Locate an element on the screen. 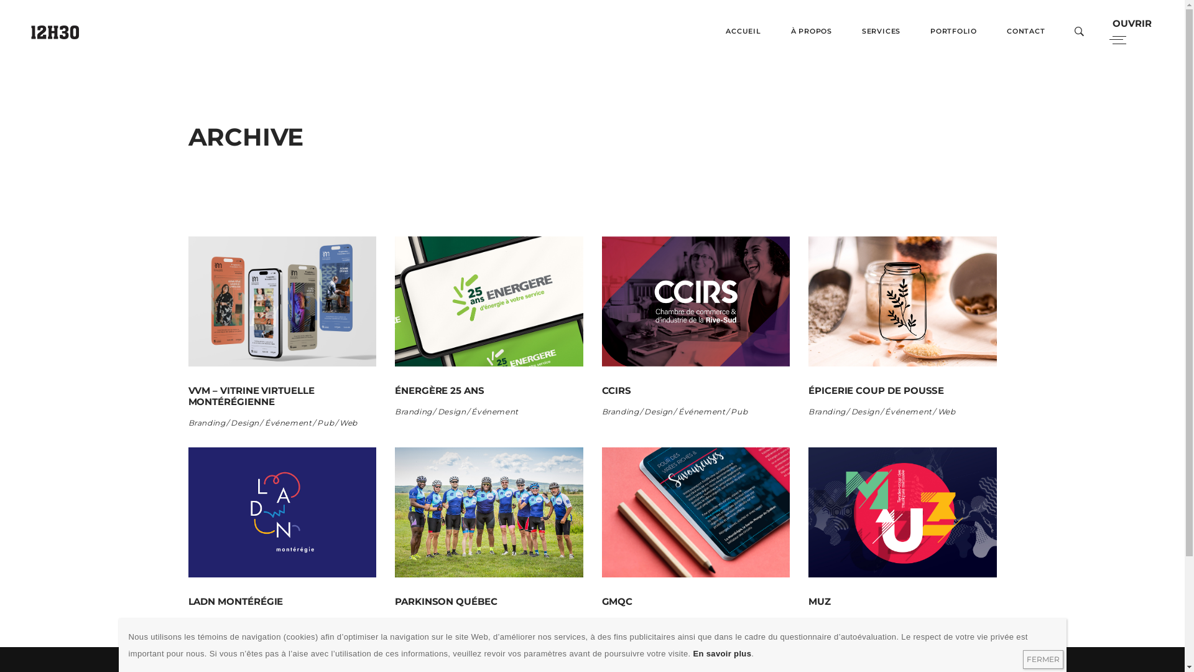  Branding is located at coordinates (828, 412).